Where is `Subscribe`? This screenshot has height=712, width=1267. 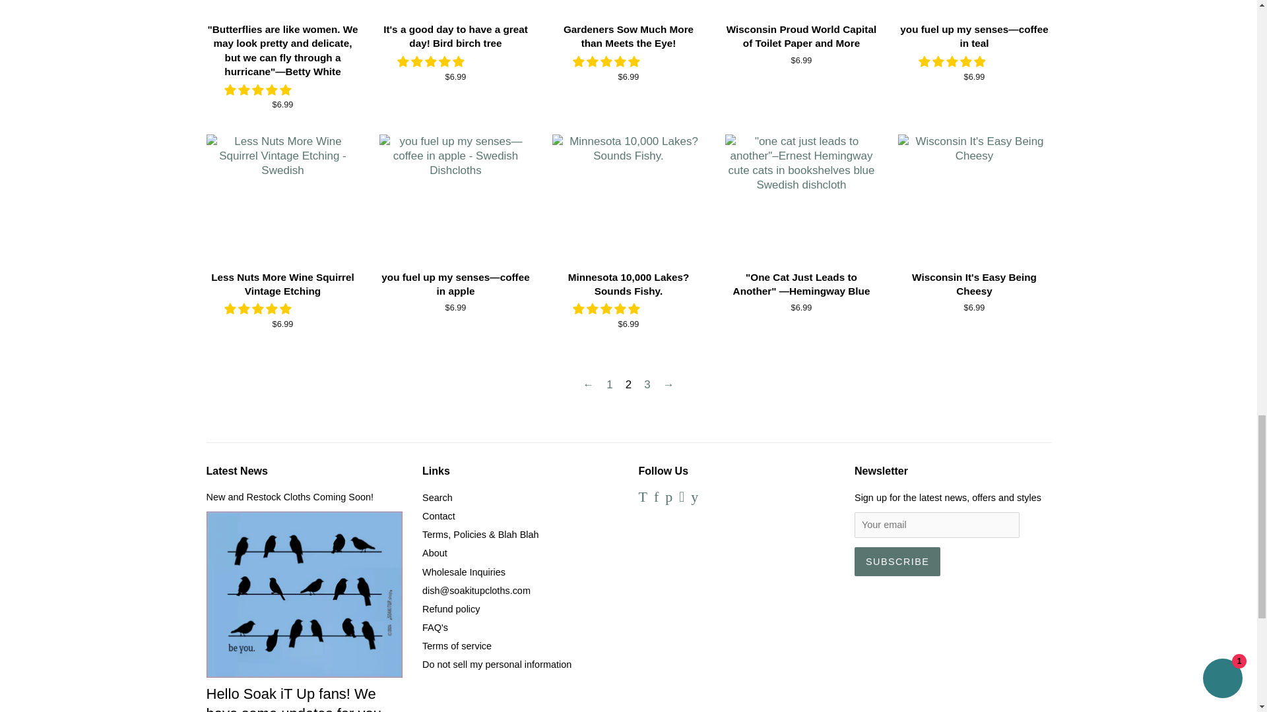
Subscribe is located at coordinates (897, 562).